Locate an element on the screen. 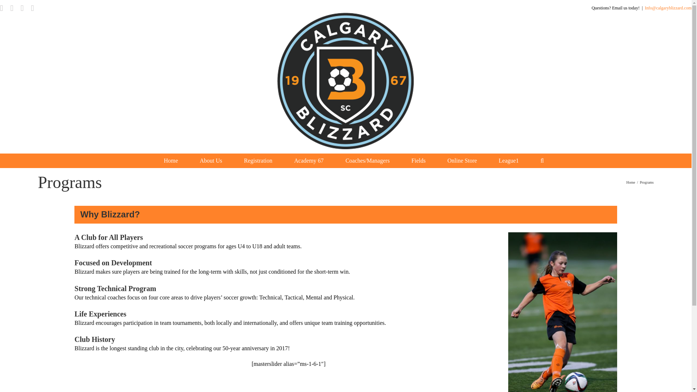  Home is located at coordinates (171, 161).